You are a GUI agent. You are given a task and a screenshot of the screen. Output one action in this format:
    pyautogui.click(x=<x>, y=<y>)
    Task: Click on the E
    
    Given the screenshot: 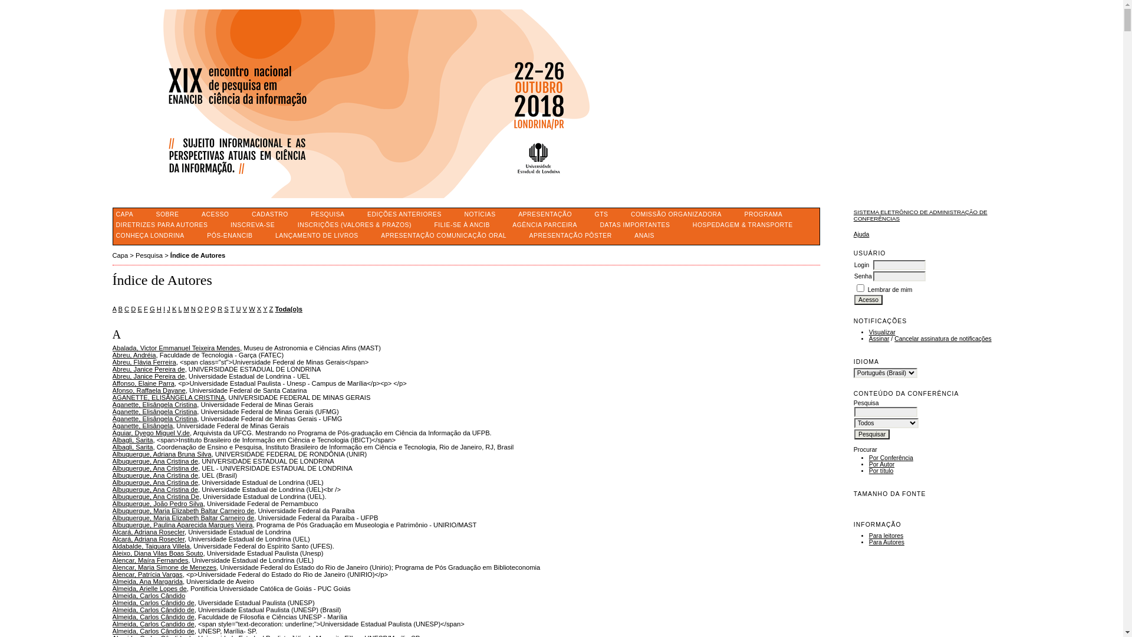 What is the action you would take?
    pyautogui.click(x=139, y=309)
    